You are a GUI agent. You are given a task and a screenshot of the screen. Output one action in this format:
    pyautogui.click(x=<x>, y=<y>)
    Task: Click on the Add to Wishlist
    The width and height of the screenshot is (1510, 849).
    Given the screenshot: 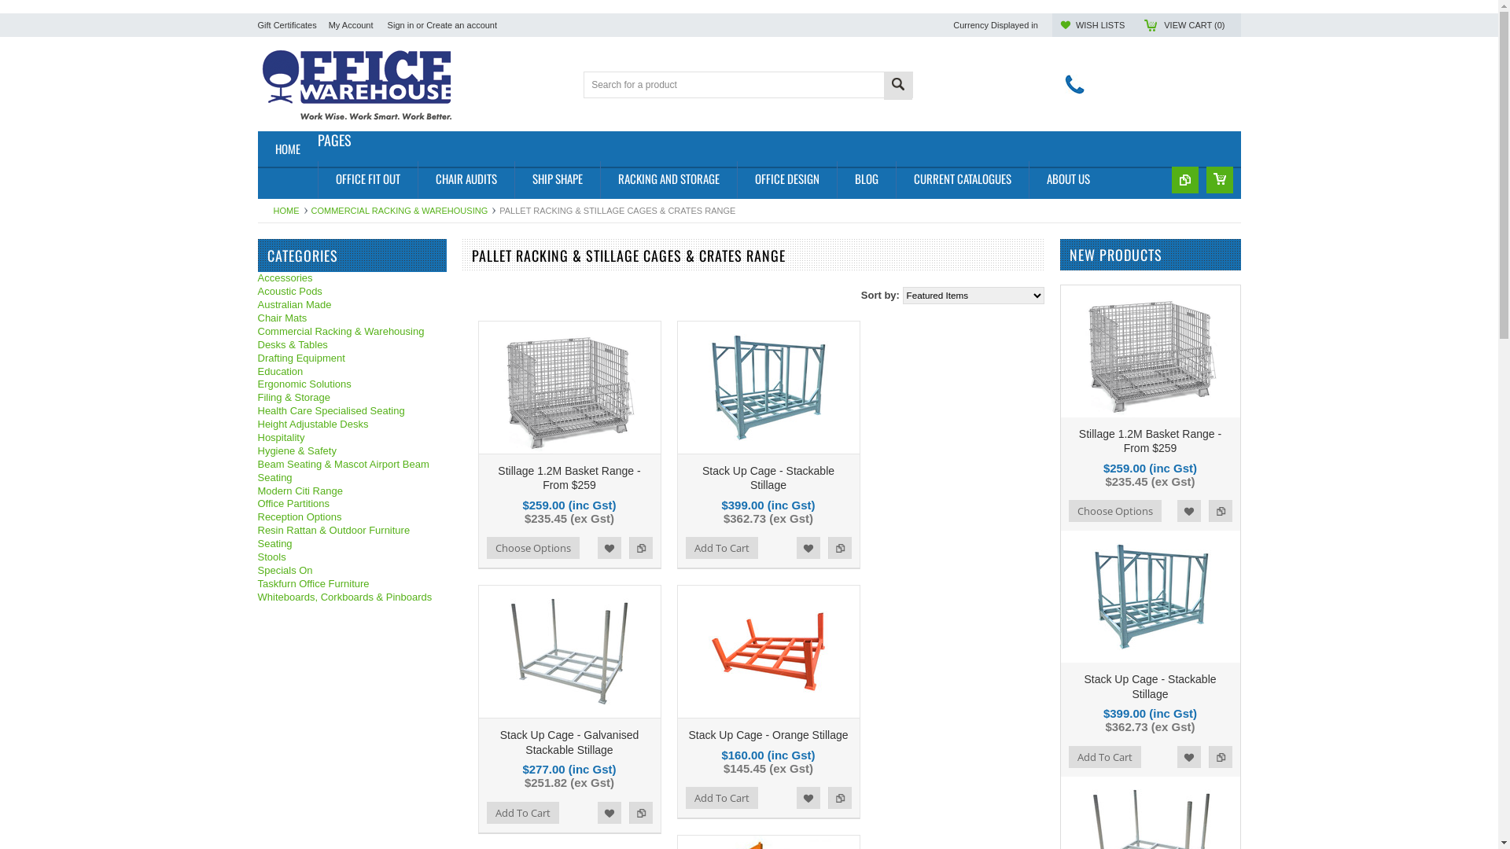 What is the action you would take?
    pyautogui.click(x=1188, y=511)
    